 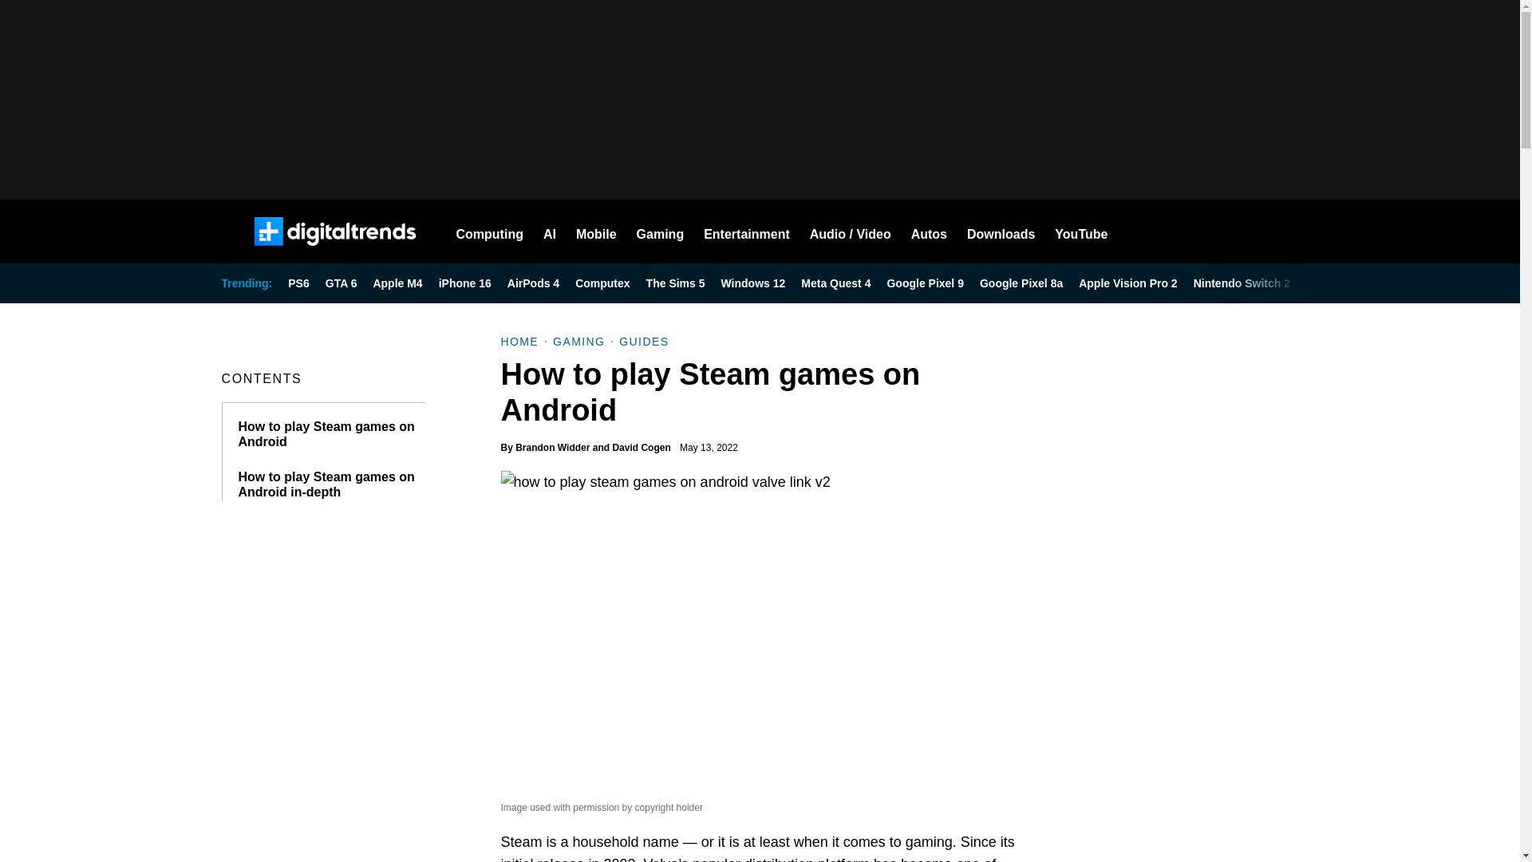 What do you see at coordinates (747, 231) in the screenshot?
I see `Entertainment` at bounding box center [747, 231].